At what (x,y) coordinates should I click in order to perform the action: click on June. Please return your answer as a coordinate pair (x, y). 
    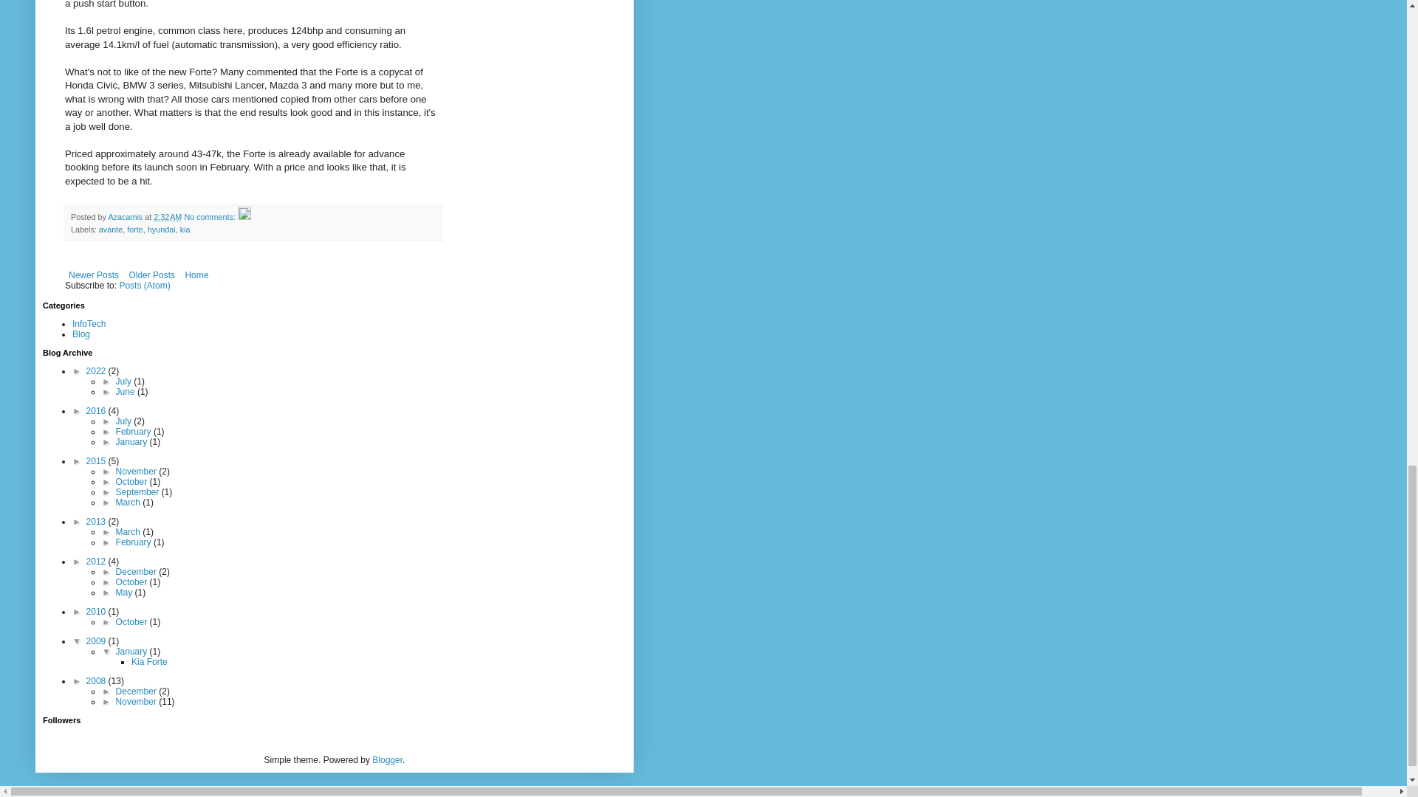
    Looking at the image, I should click on (127, 391).